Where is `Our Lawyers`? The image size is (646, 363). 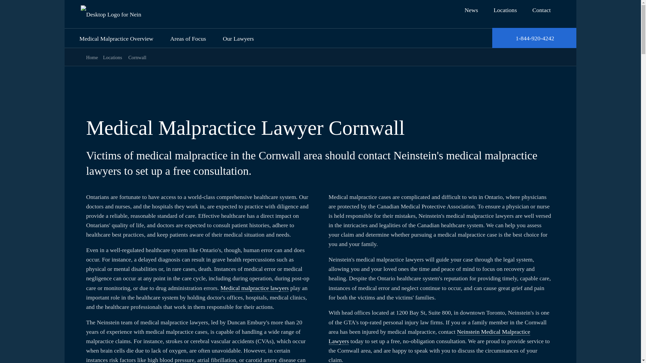
Our Lawyers is located at coordinates (240, 38).